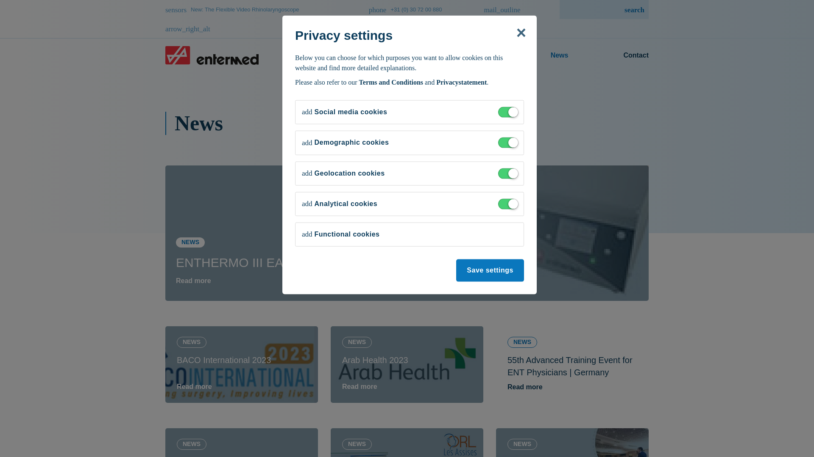  I want to click on Privacystatement, so click(461, 82).